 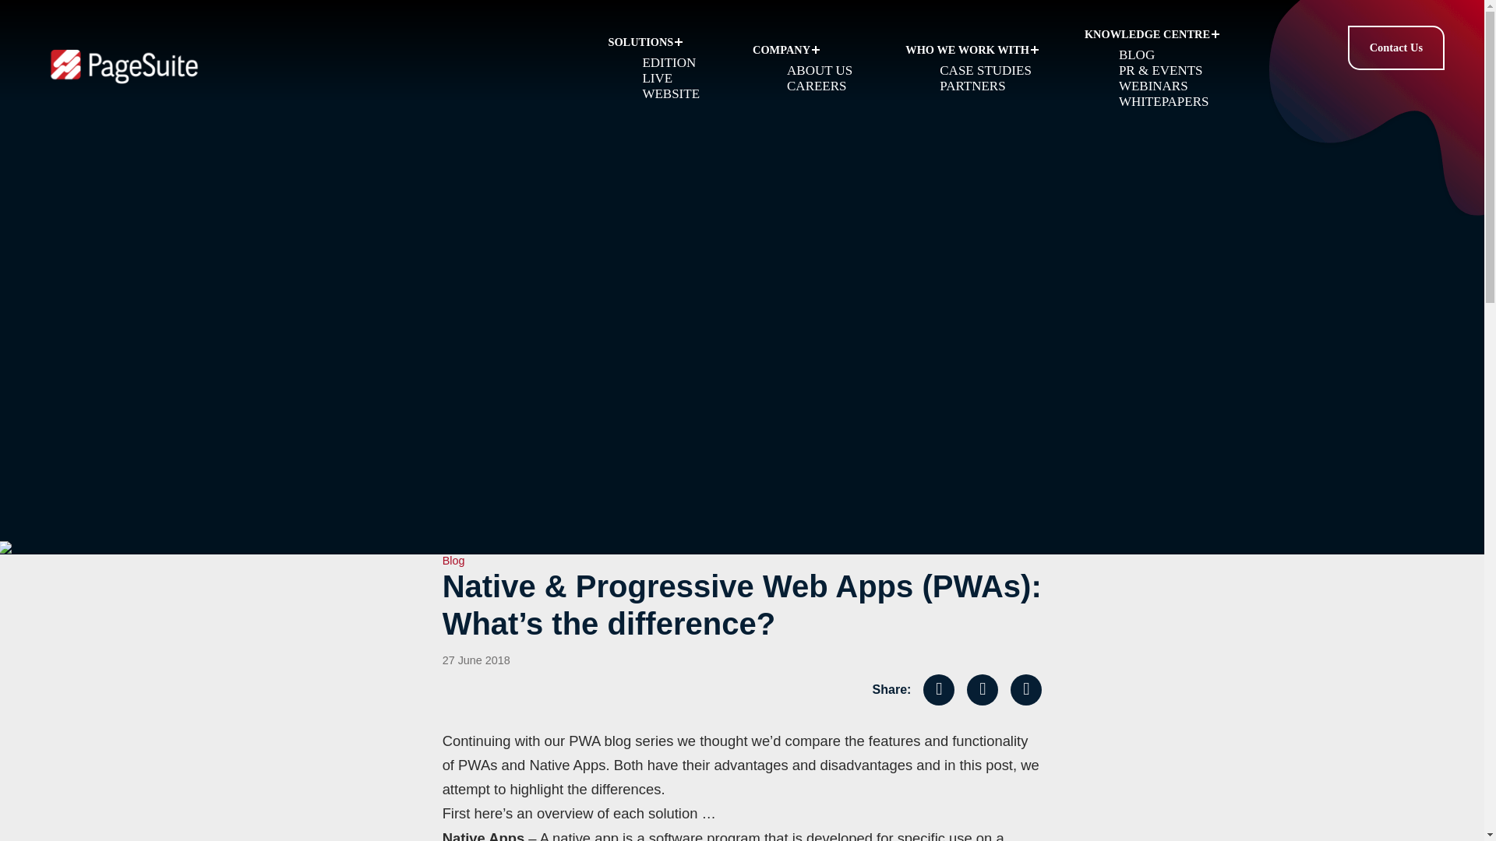 What do you see at coordinates (985, 70) in the screenshot?
I see `CASE STUDIES` at bounding box center [985, 70].